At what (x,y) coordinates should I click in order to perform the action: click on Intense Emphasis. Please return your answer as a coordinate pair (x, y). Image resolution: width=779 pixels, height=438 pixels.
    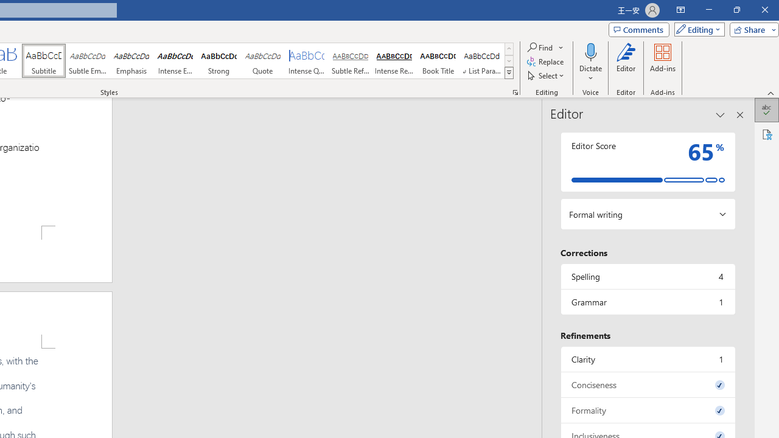
    Looking at the image, I should click on (175, 61).